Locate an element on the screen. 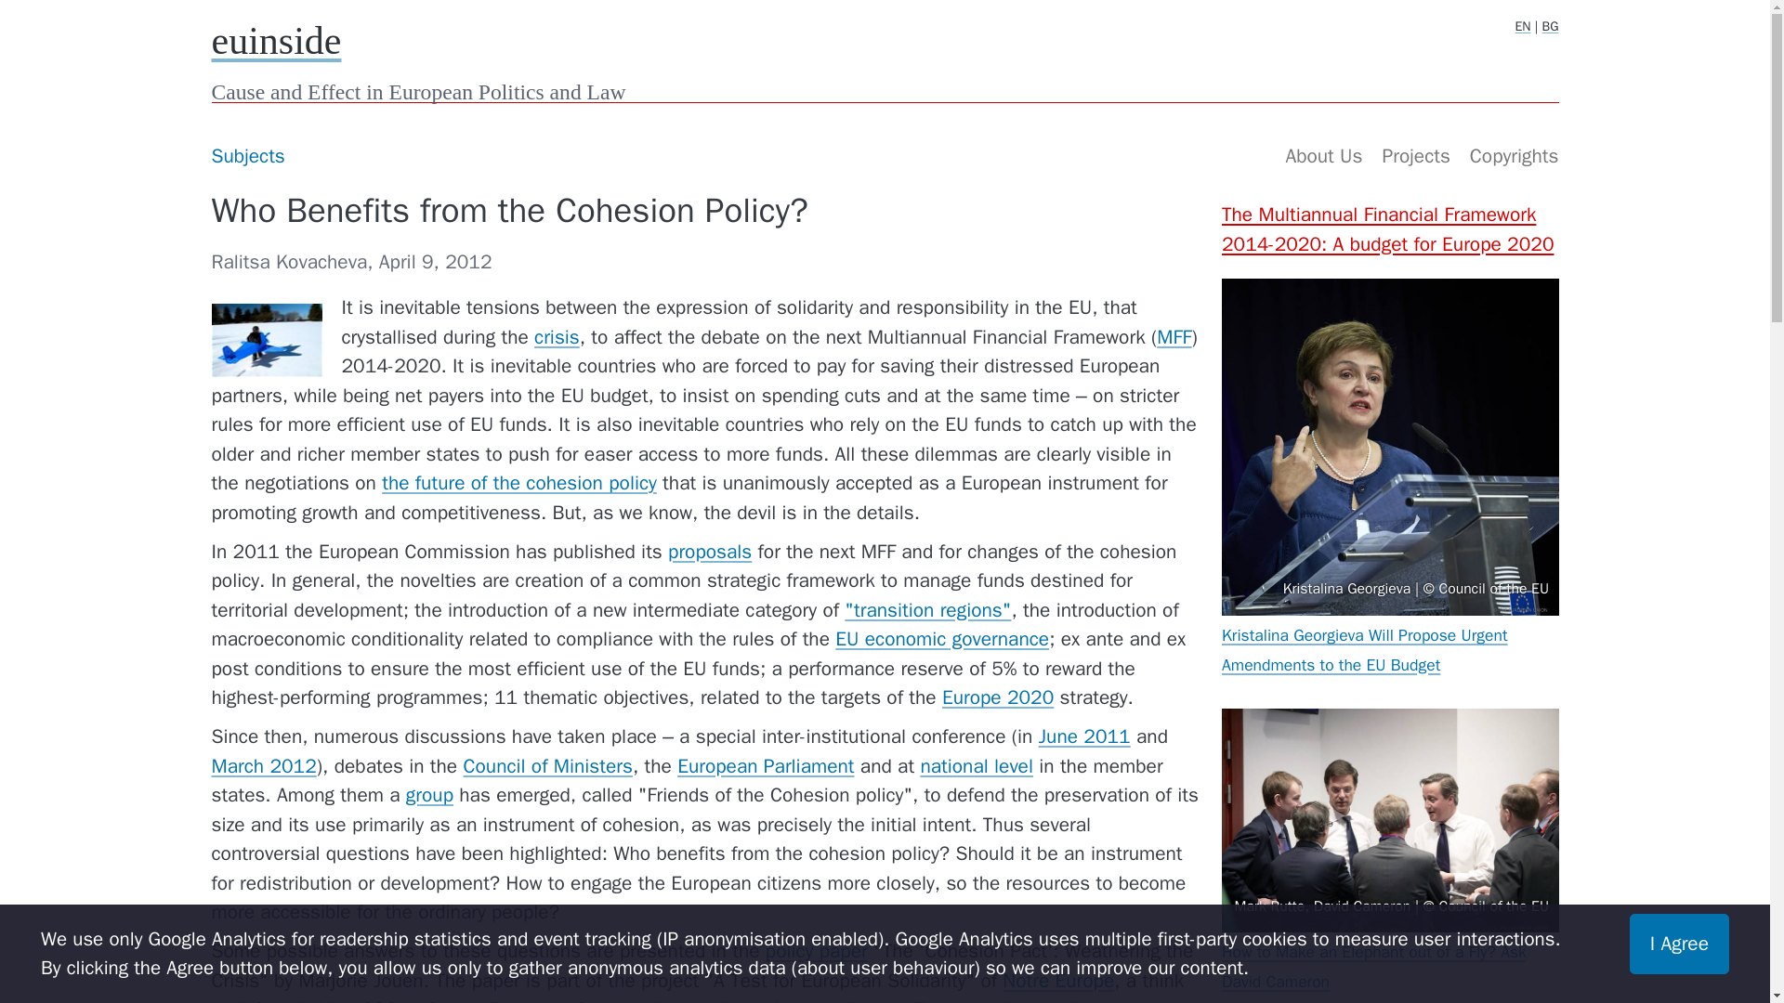 The image size is (1784, 1003). Subjects is located at coordinates (247, 156).